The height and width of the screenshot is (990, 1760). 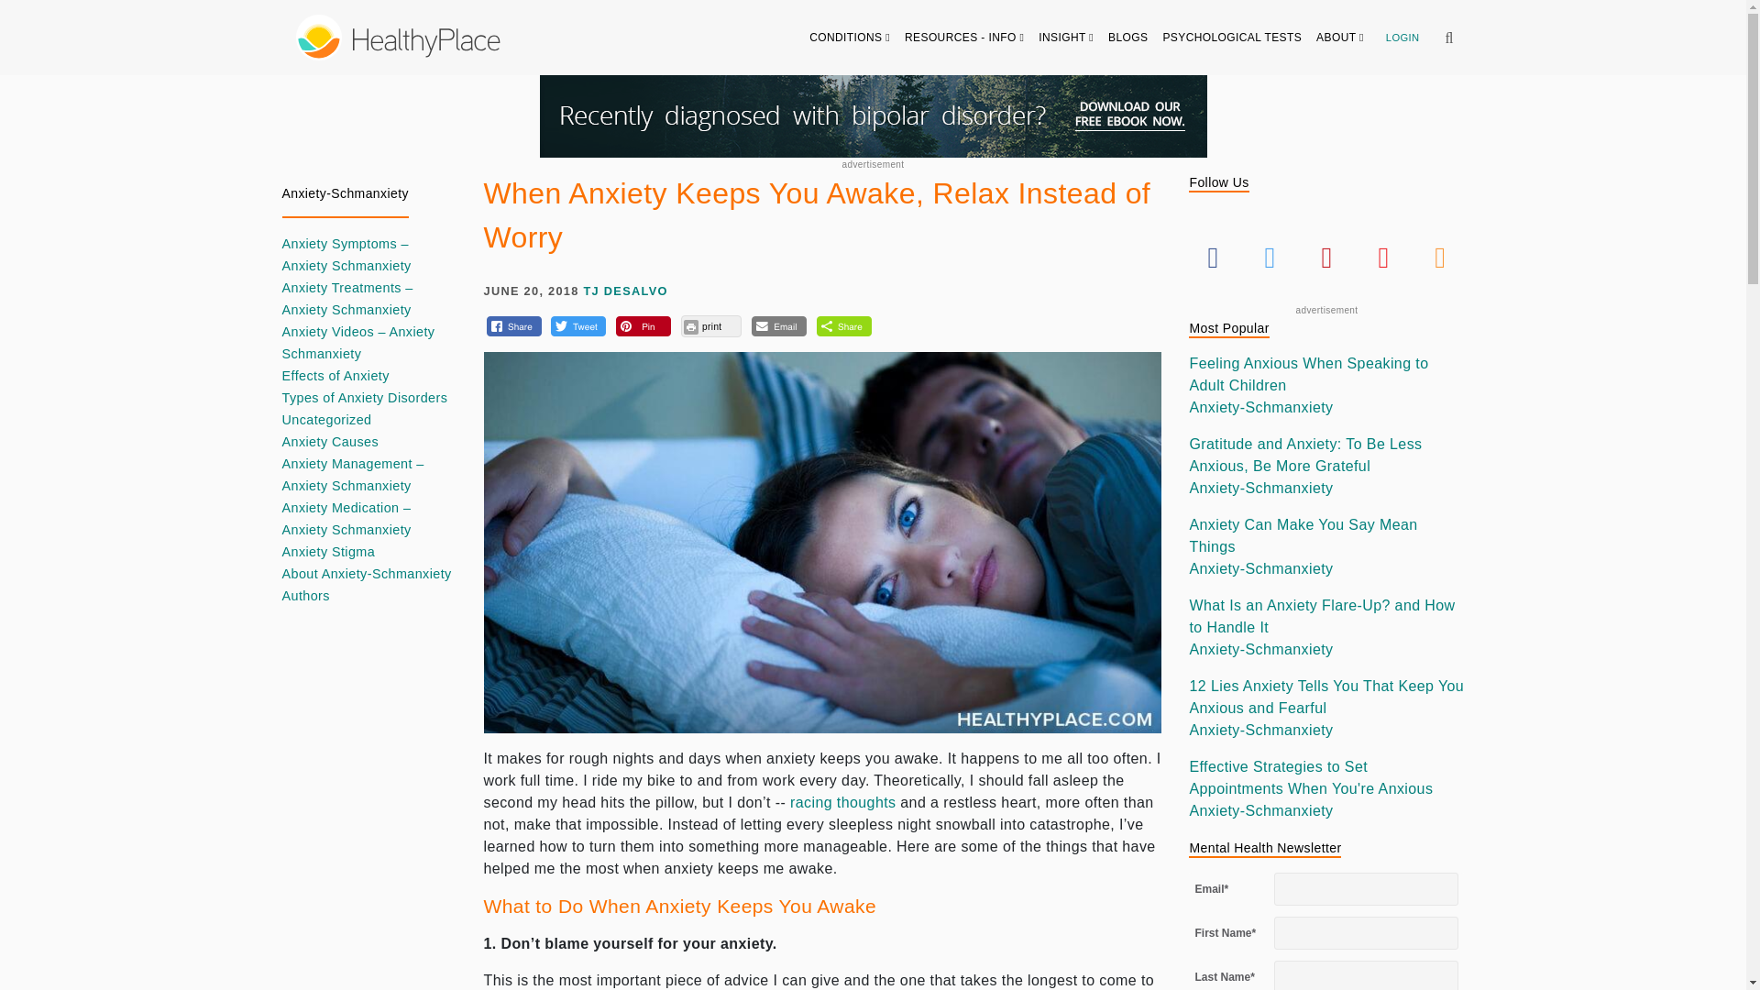 I want to click on Get our free bipolar eBook. Click to download., so click(x=872, y=115).